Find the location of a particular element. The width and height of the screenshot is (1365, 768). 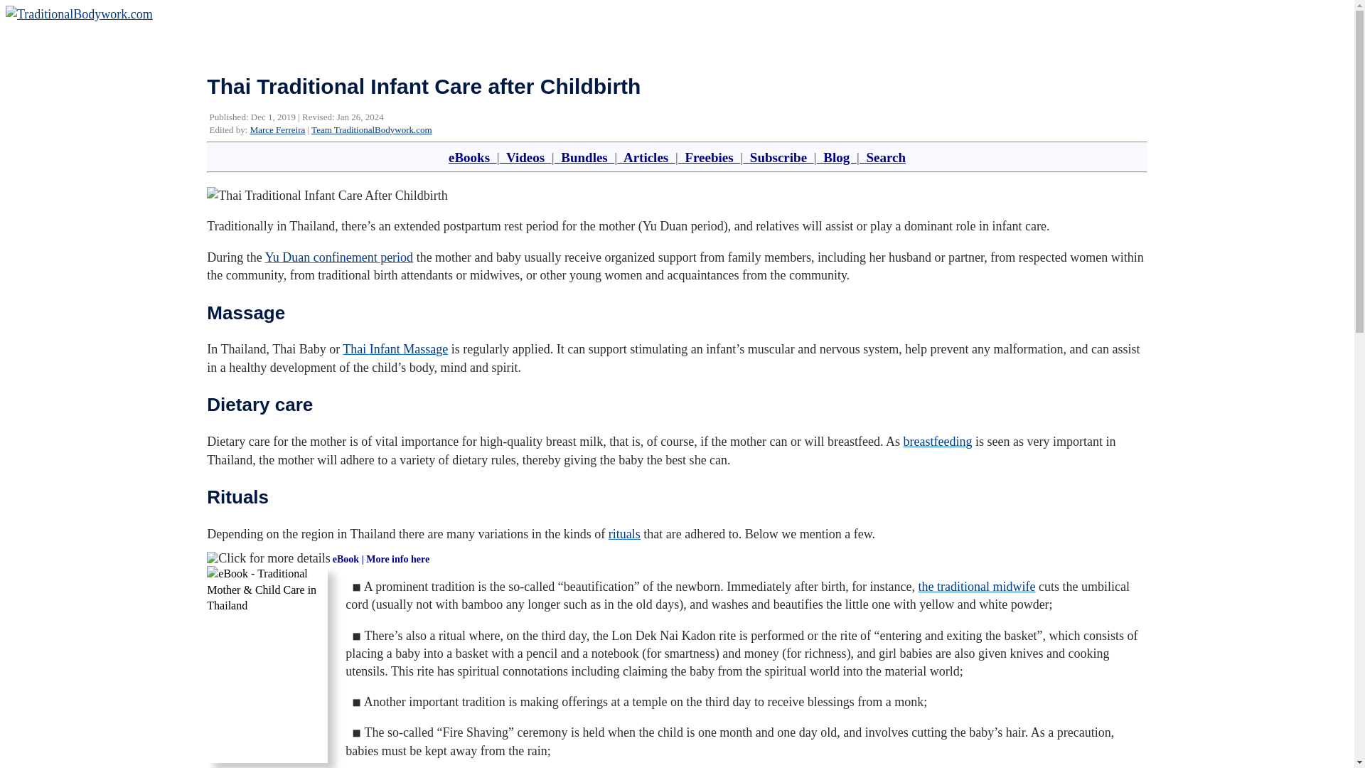

  Blog   is located at coordinates (836, 157).